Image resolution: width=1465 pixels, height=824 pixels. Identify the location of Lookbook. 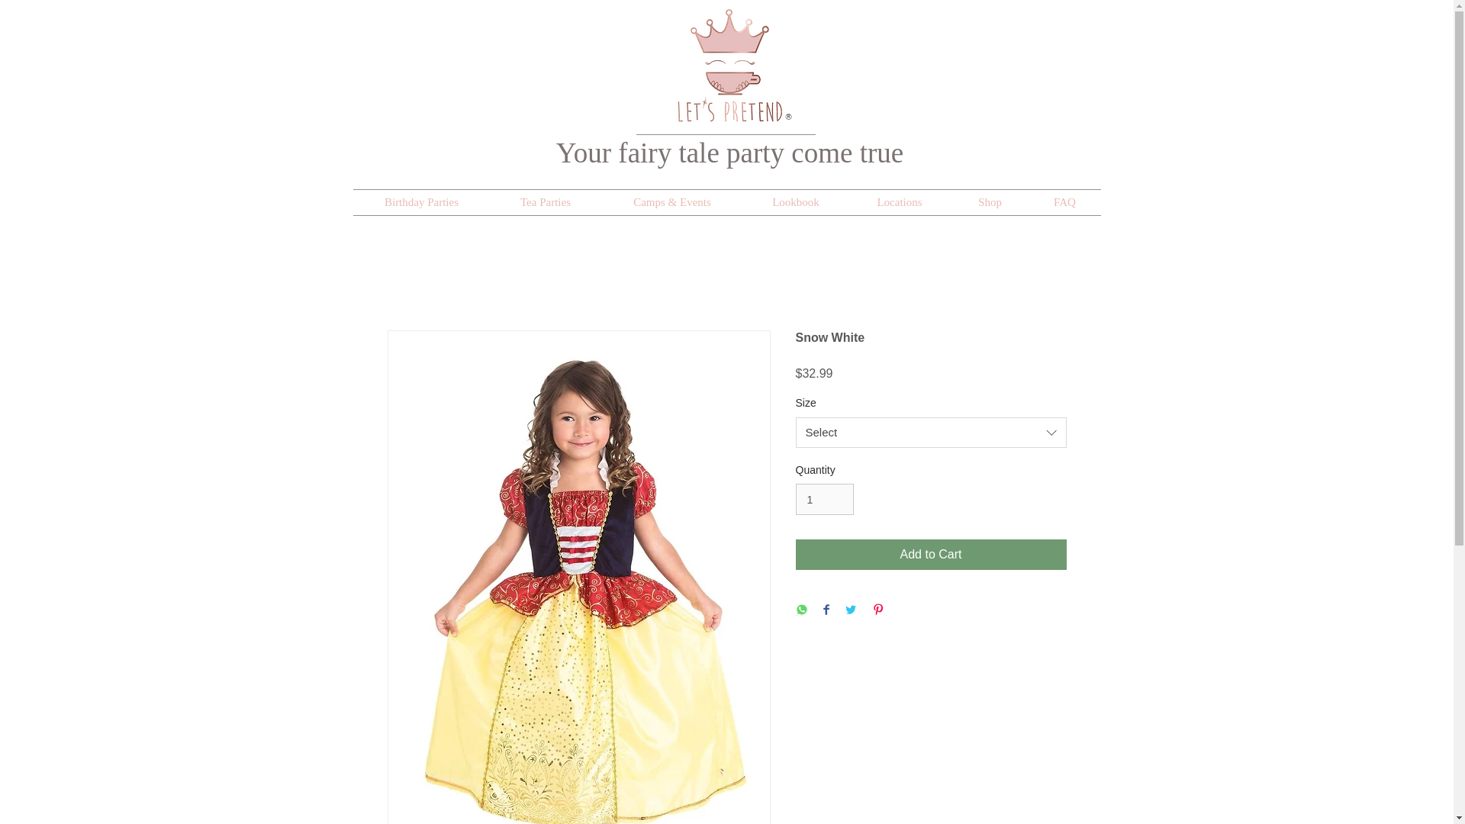
(795, 202).